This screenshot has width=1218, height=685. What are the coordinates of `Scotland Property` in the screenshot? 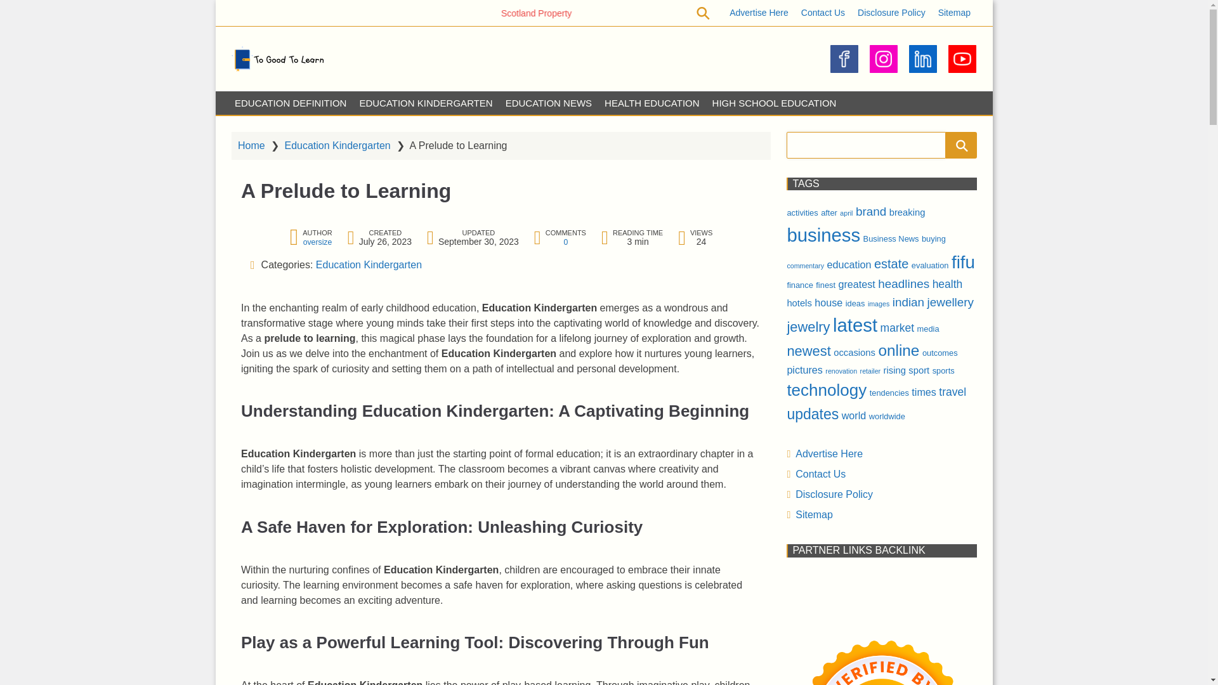 It's located at (617, 13).